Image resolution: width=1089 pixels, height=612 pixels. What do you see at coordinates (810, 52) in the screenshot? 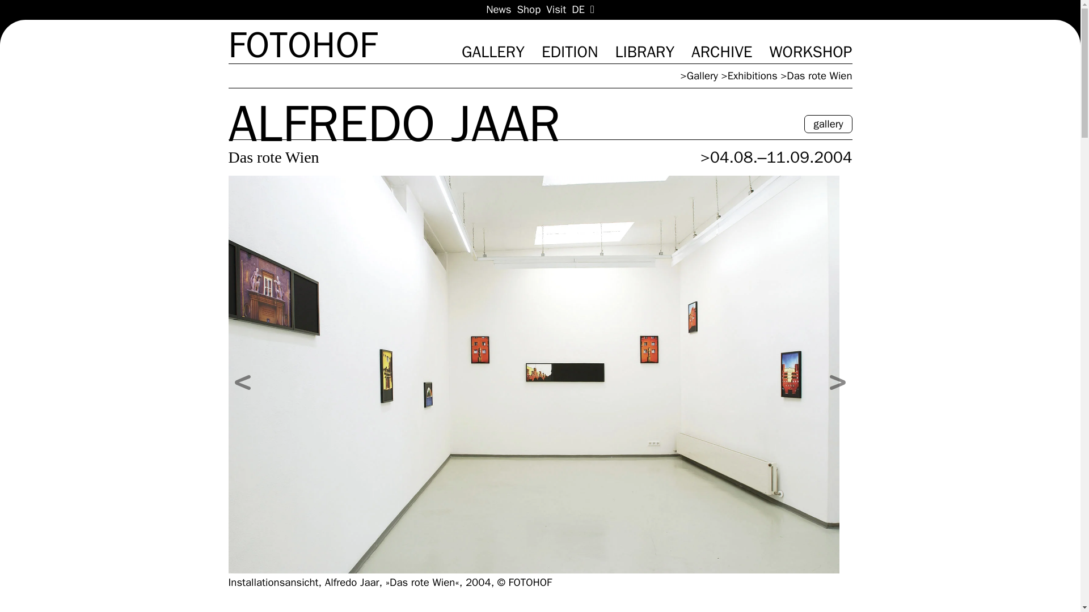
I see `WORKSHOP` at bounding box center [810, 52].